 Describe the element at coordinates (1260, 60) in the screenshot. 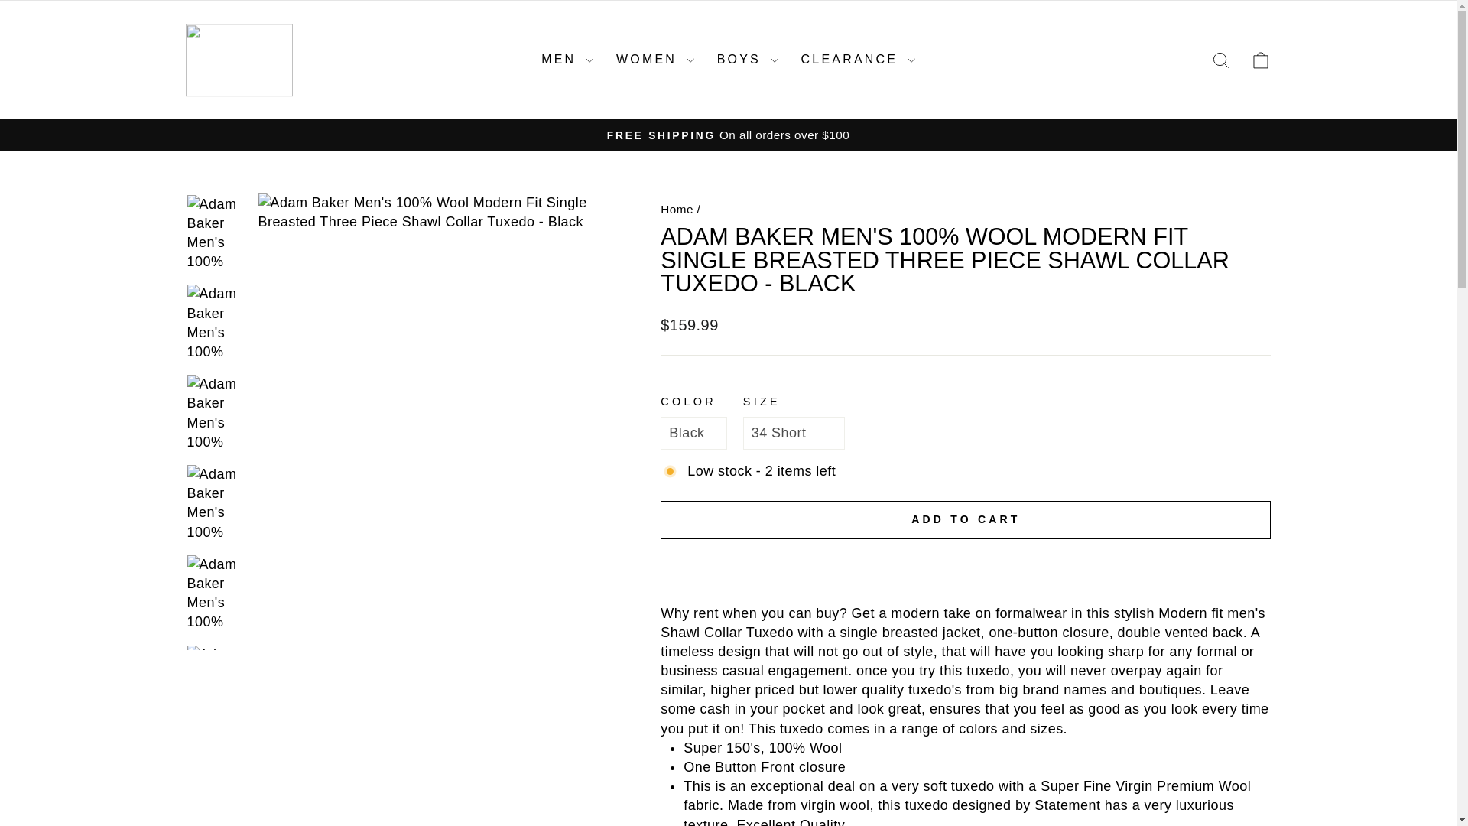

I see `ICON-BAG-MINIMAL` at that location.